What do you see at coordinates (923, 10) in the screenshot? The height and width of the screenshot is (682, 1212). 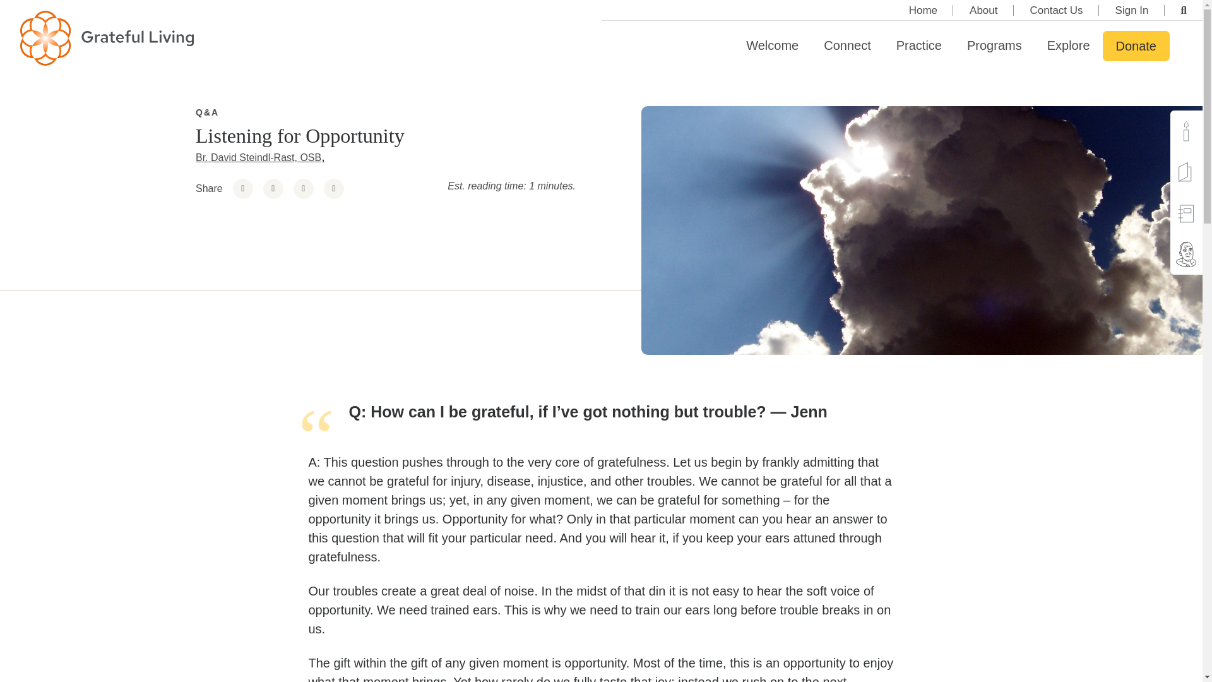 I see `Home` at bounding box center [923, 10].